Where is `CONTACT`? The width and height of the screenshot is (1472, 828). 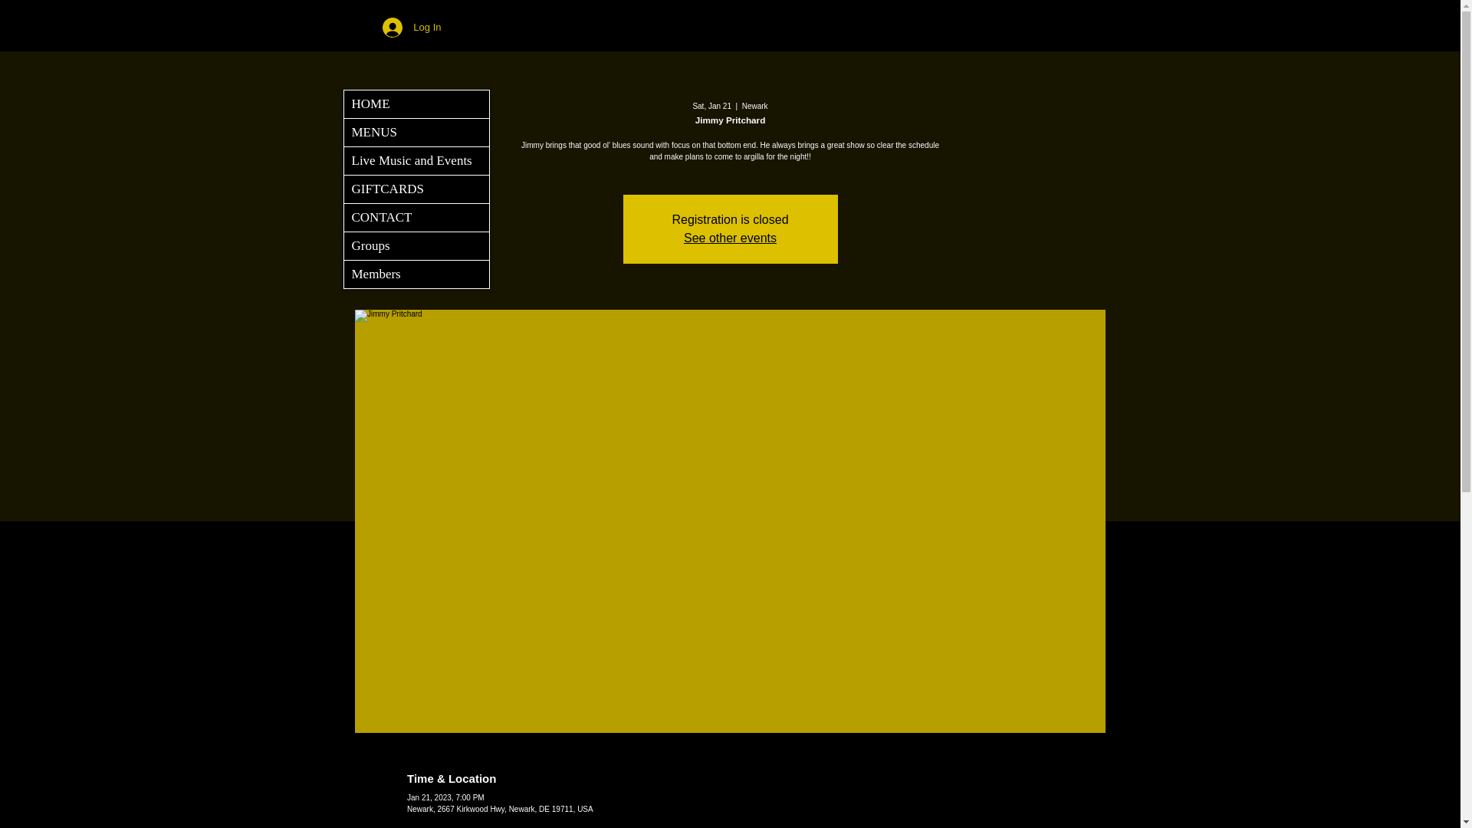
CONTACT is located at coordinates (416, 218).